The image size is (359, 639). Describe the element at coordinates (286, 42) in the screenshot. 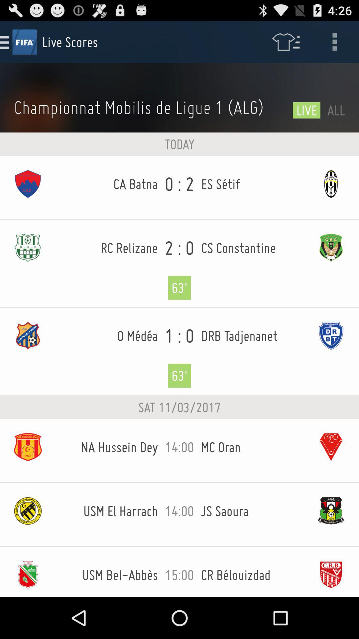

I see `turn off the icon next to the live scores app` at that location.